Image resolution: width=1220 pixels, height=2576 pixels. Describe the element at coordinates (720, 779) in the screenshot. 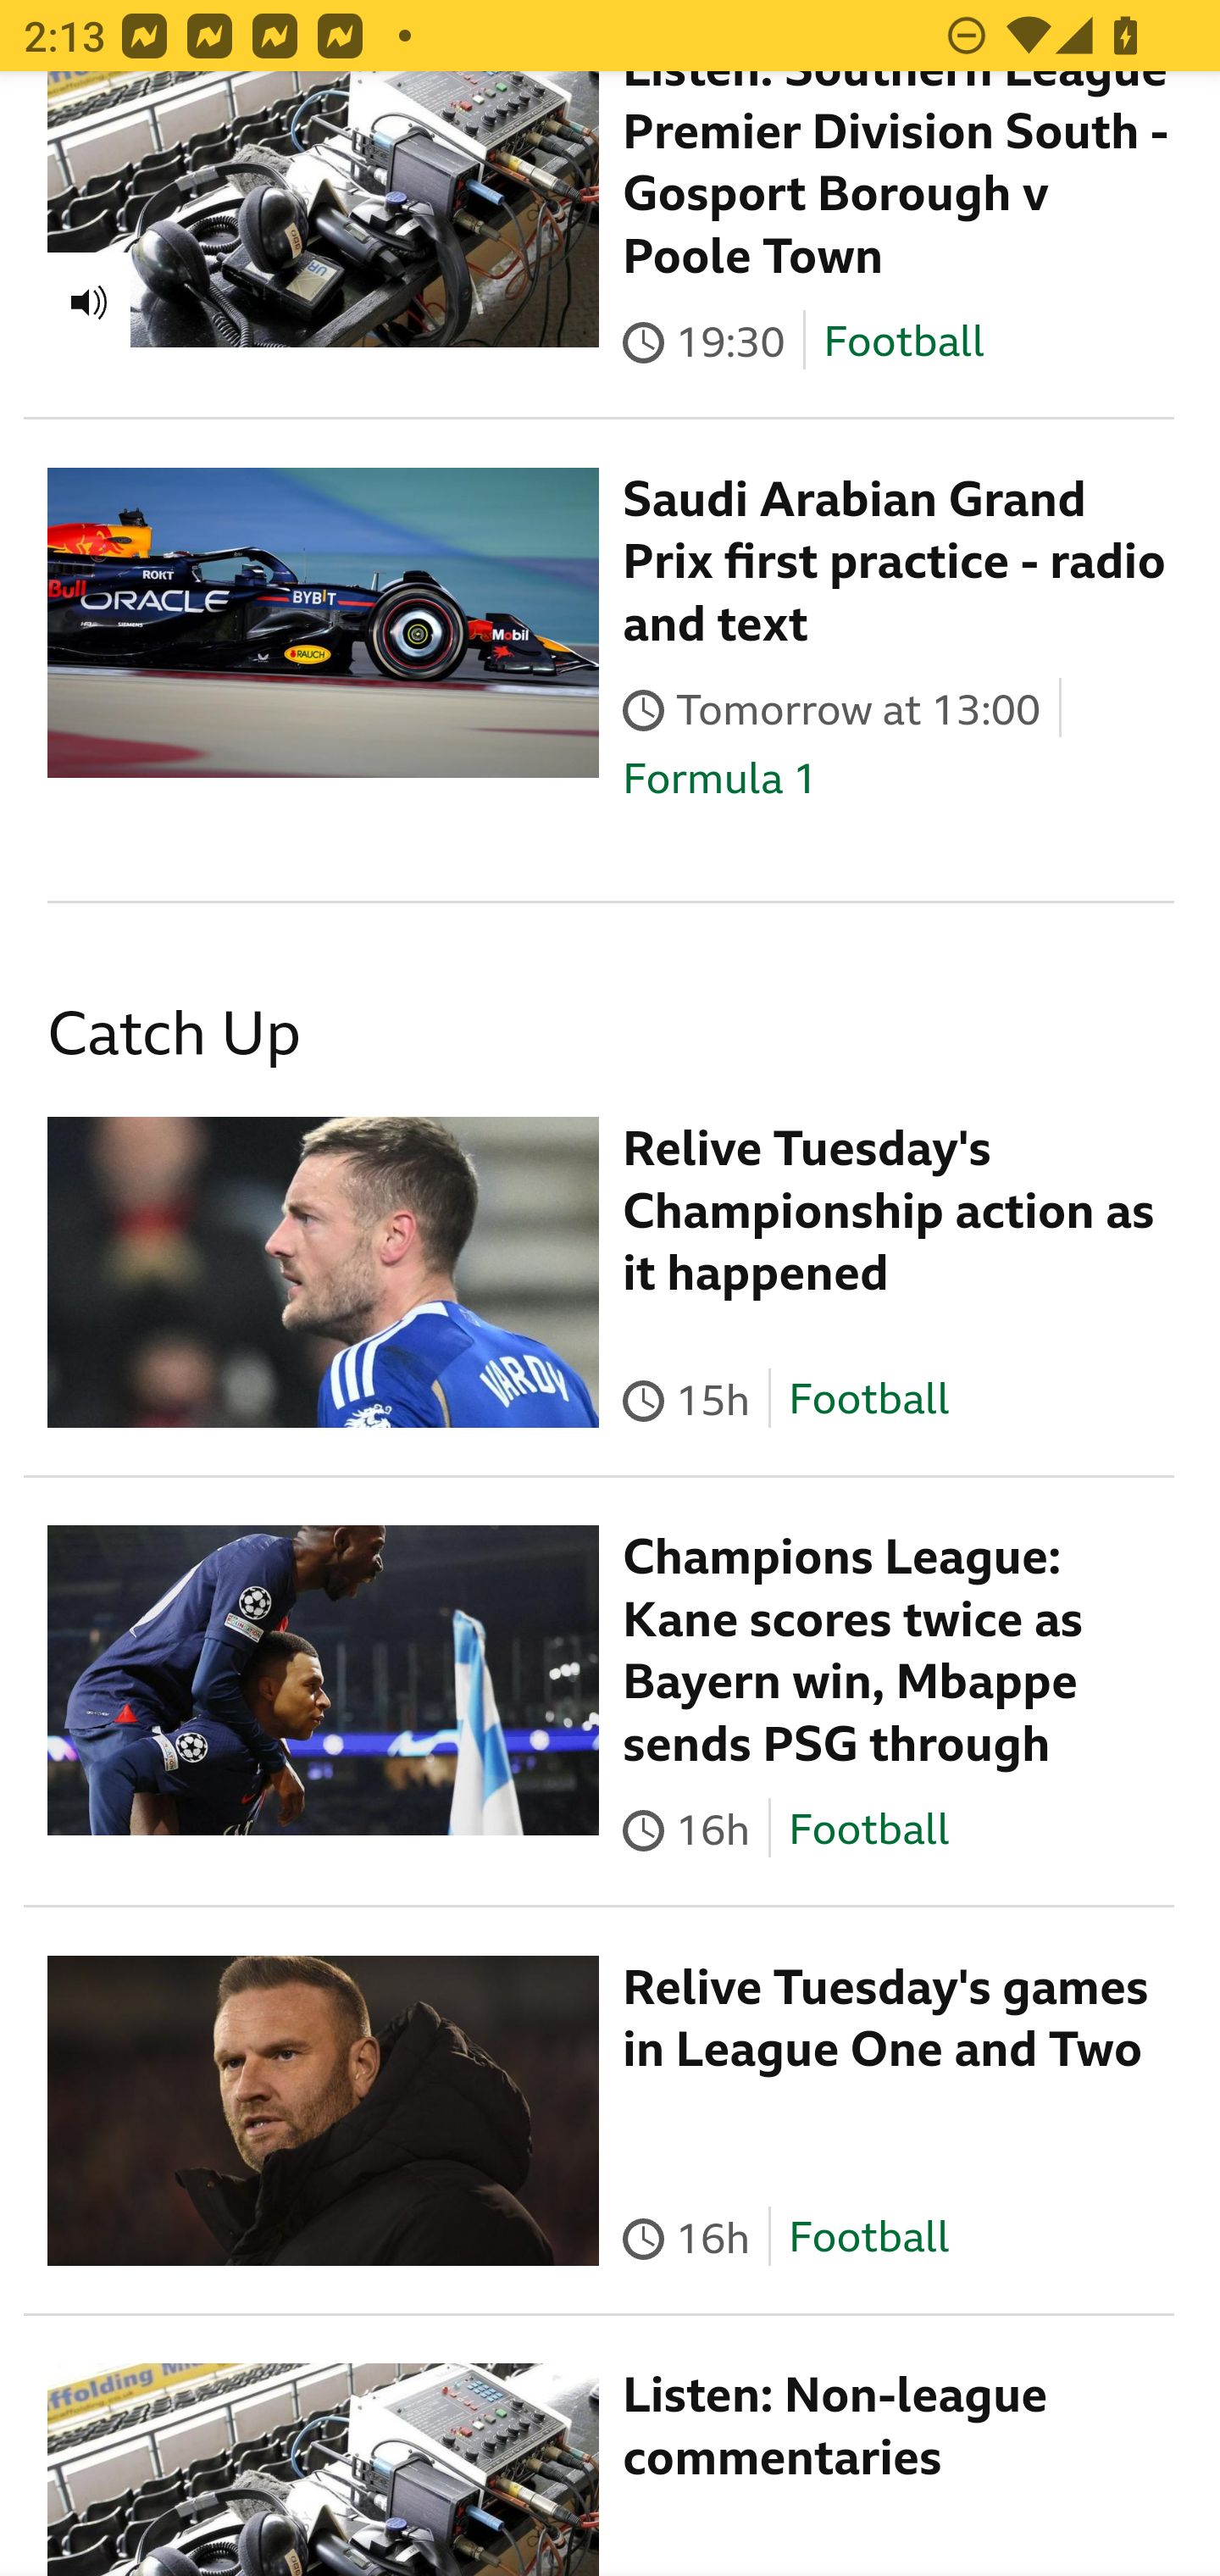

I see `Formula 1` at that location.